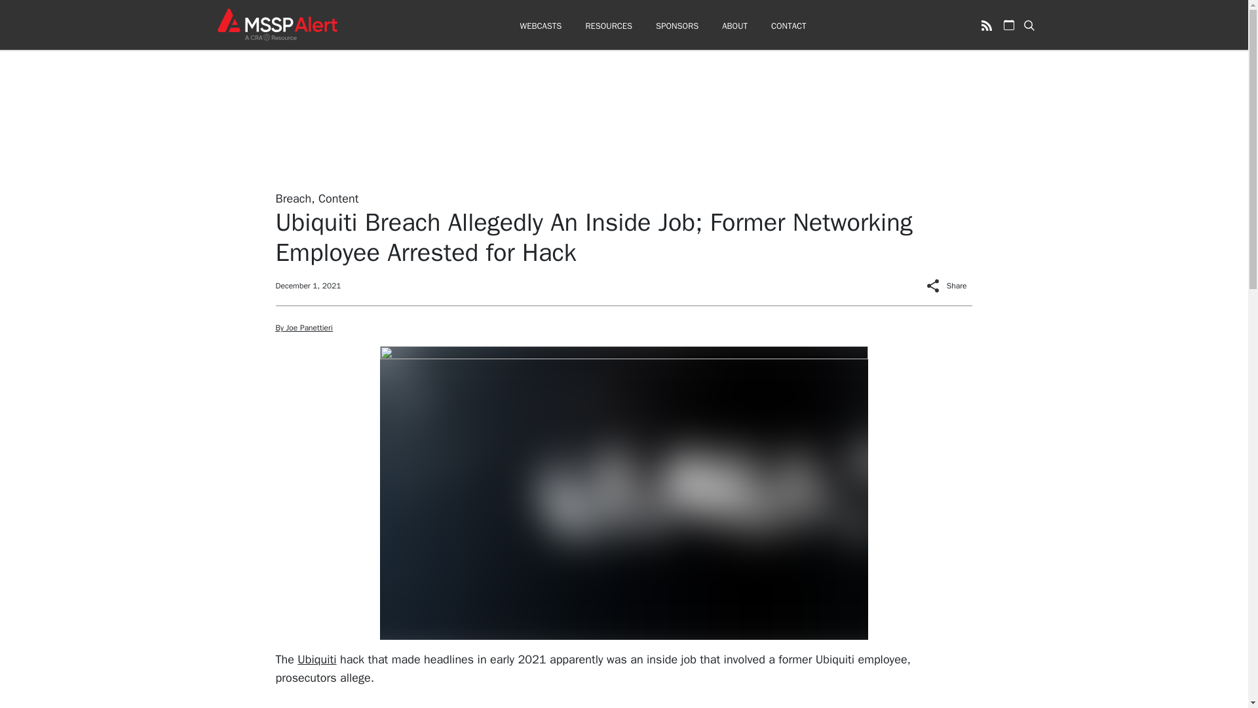 This screenshot has height=708, width=1258. I want to click on By Joe Panettieri, so click(303, 328).